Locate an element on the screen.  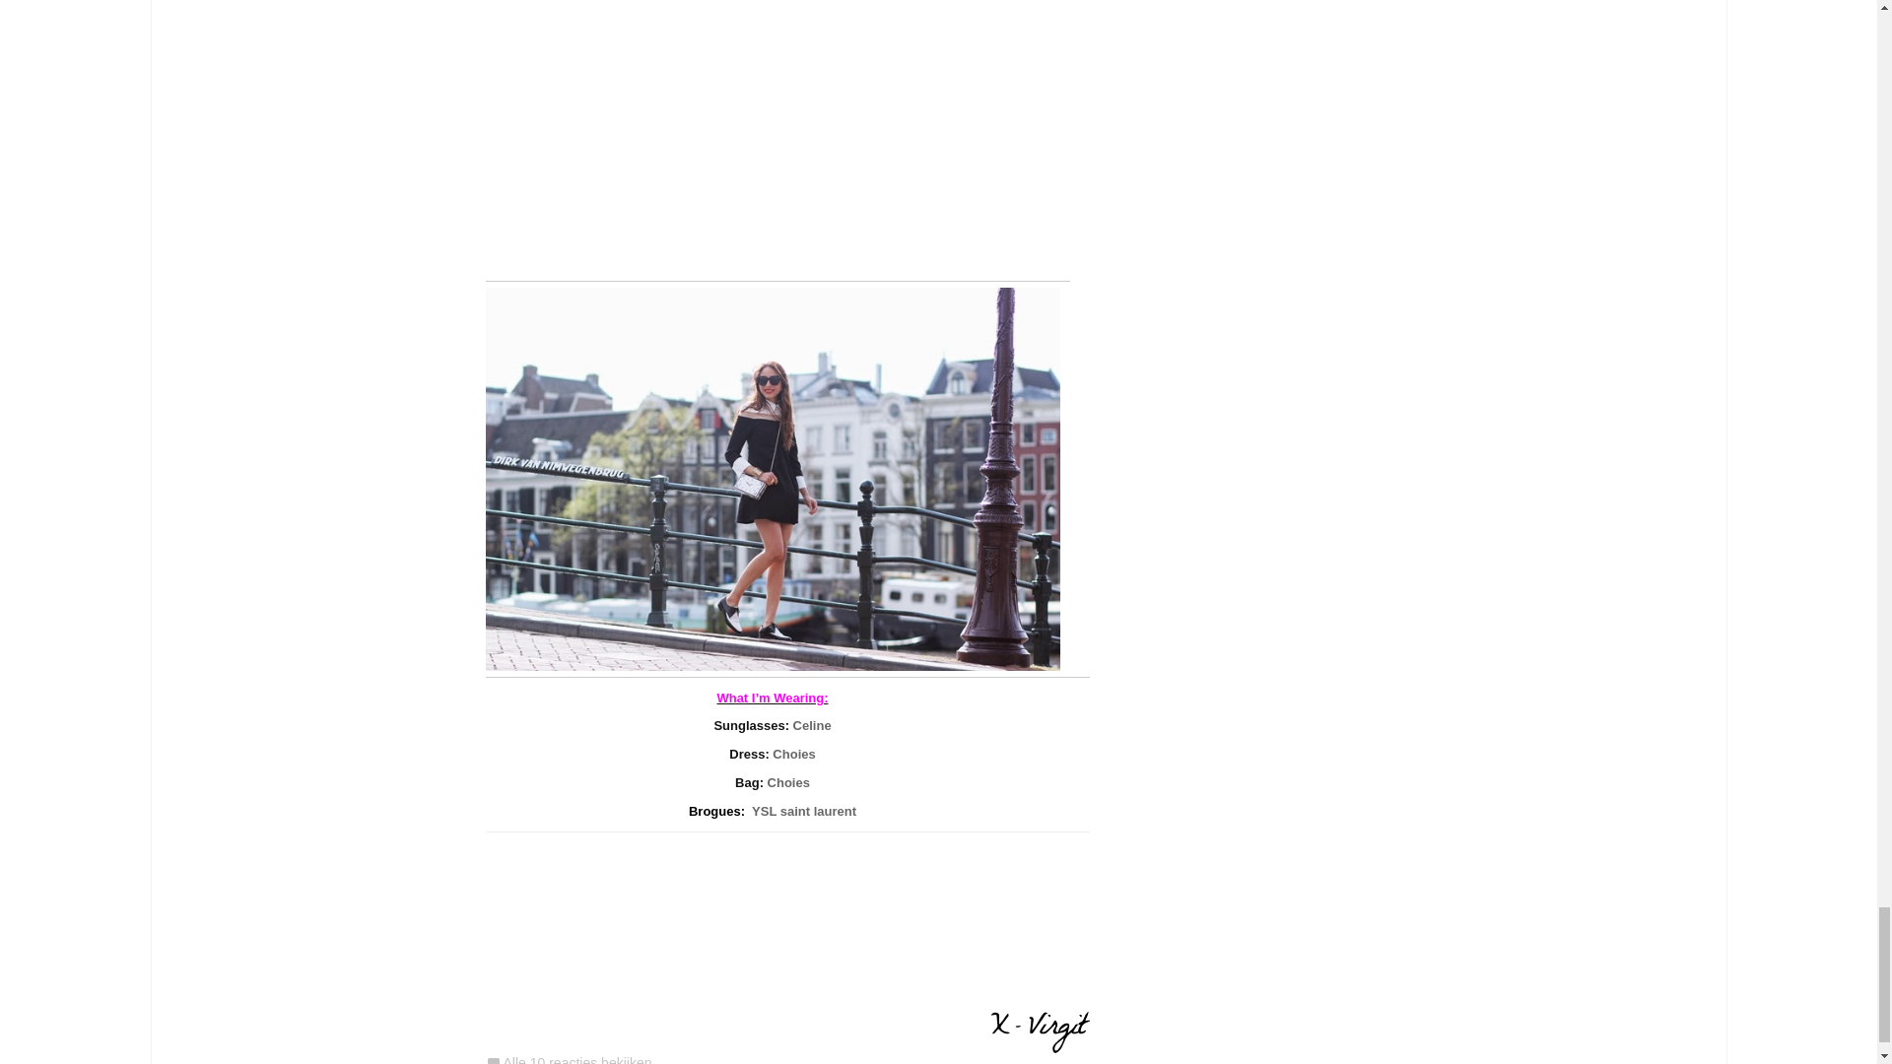
Choies is located at coordinates (793, 755).